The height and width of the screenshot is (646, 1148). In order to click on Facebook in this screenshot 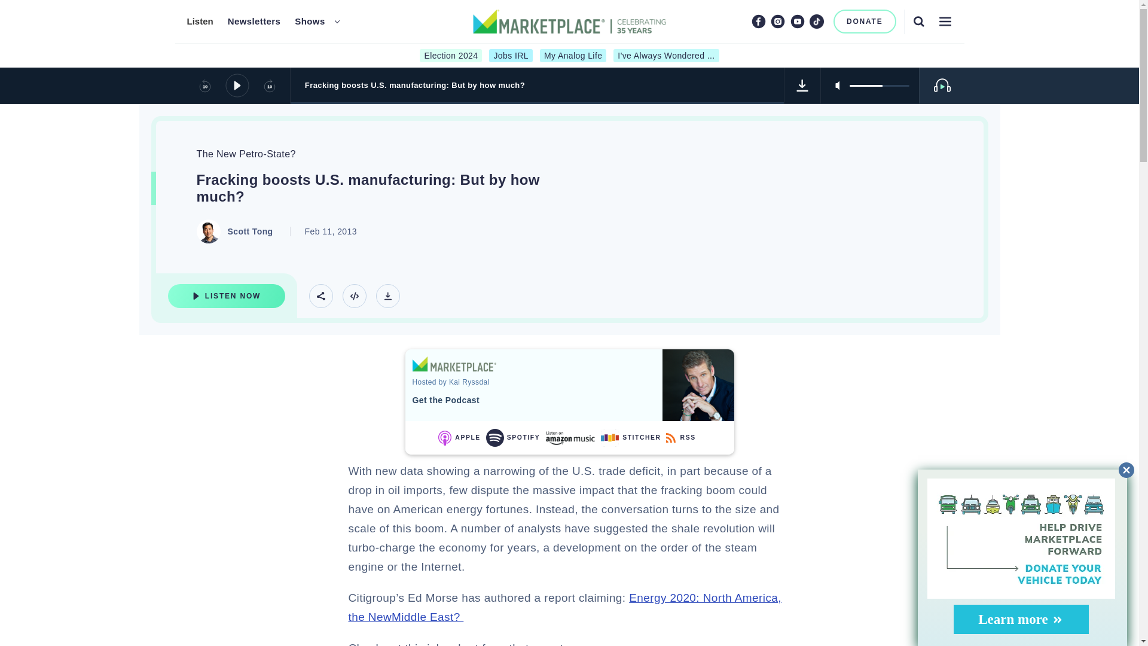, I will do `click(758, 21)`.